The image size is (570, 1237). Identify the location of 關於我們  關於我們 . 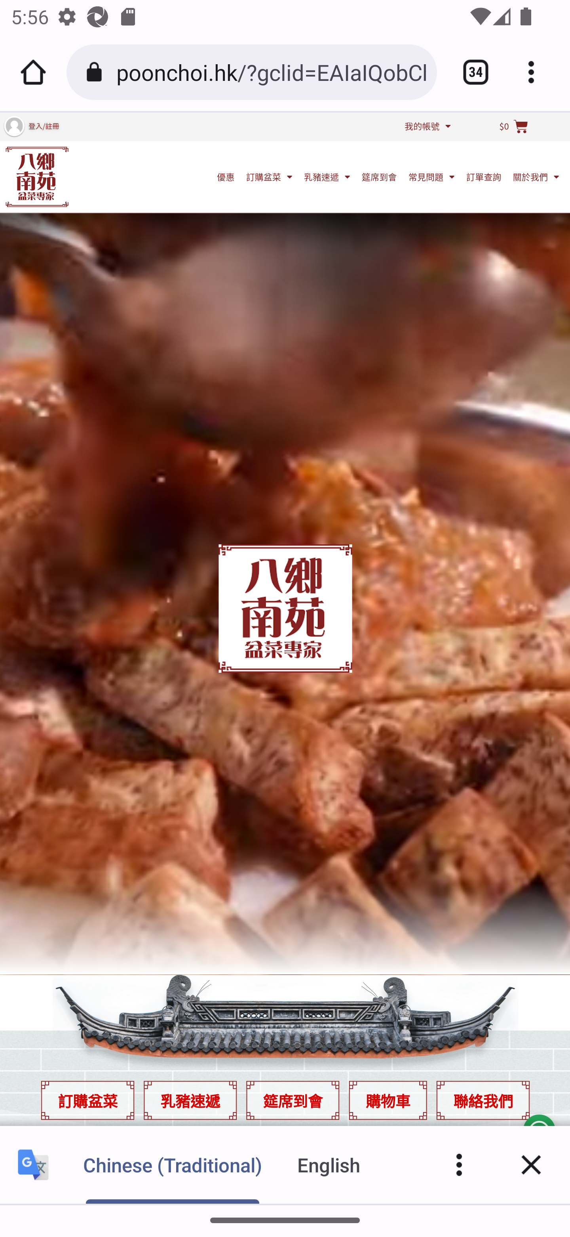
(536, 176).